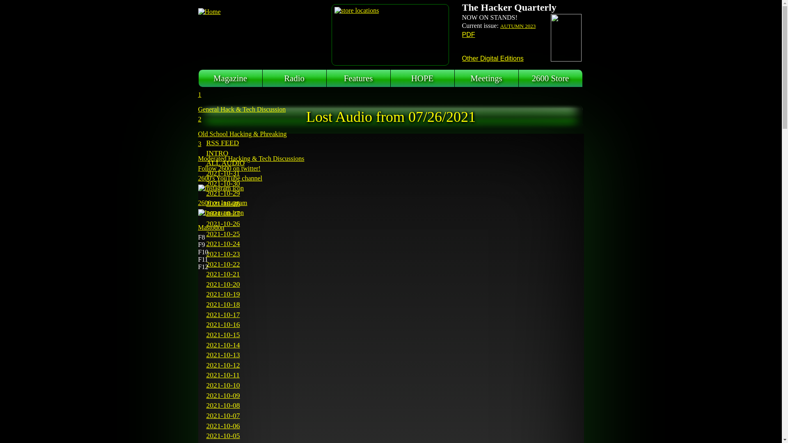 Image resolution: width=788 pixels, height=443 pixels. I want to click on Meetings, so click(487, 78).